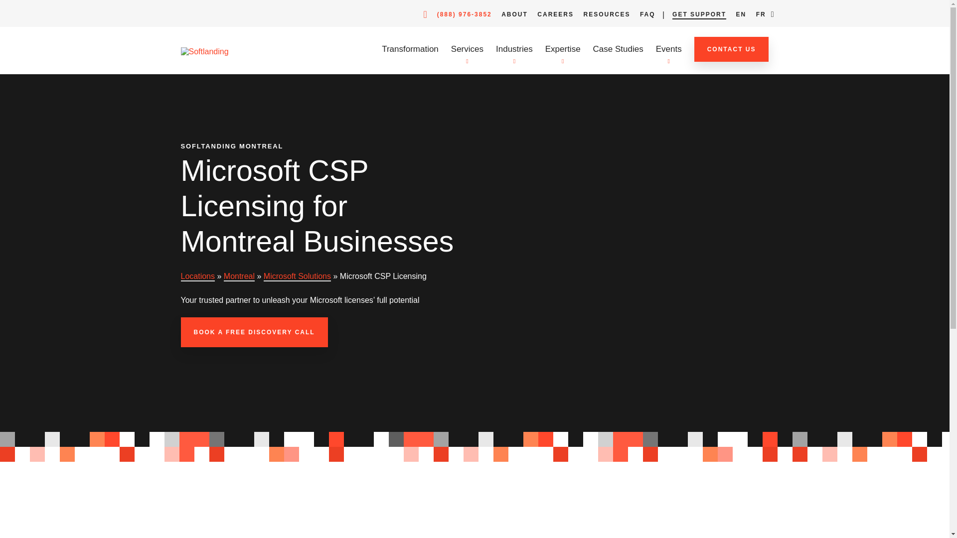 This screenshot has width=957, height=538. I want to click on RESOURCES, so click(606, 15).